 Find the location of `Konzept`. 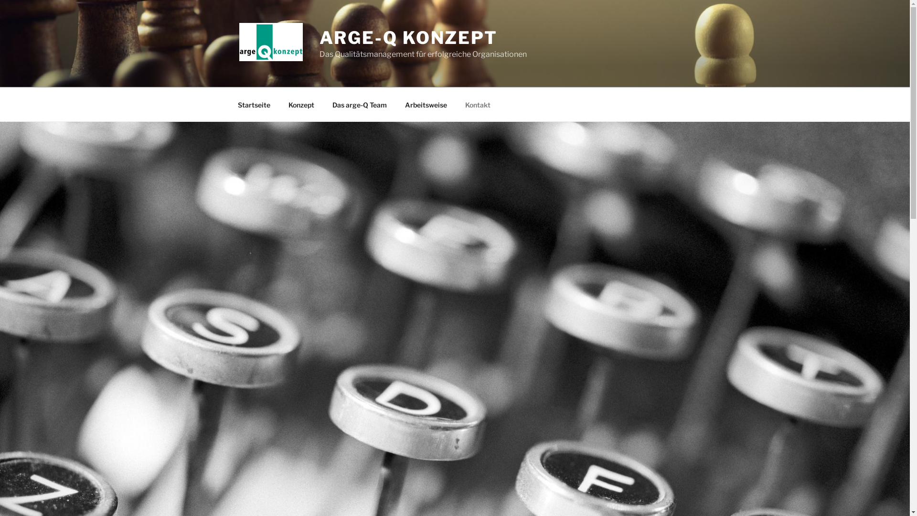

Konzept is located at coordinates (301, 104).